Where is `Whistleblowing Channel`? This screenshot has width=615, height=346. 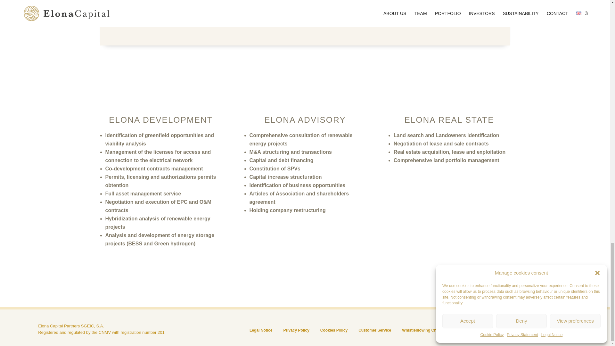 Whistleblowing Channel is located at coordinates (424, 330).